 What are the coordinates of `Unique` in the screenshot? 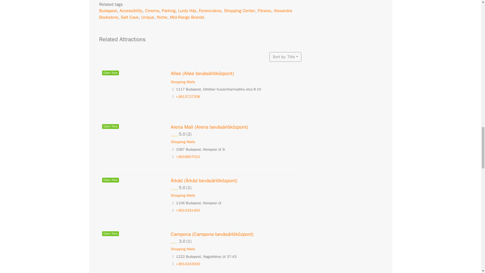 It's located at (148, 17).